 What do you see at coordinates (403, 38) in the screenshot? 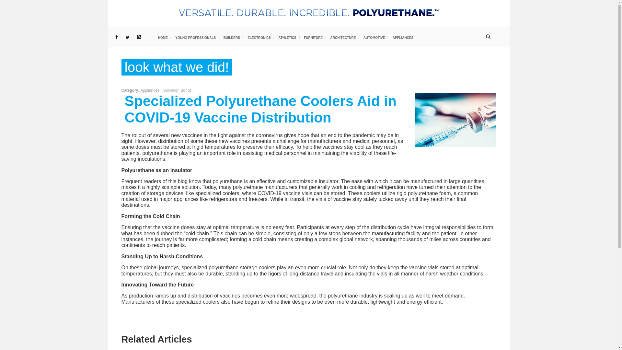
I see `APPLIANCES` at bounding box center [403, 38].